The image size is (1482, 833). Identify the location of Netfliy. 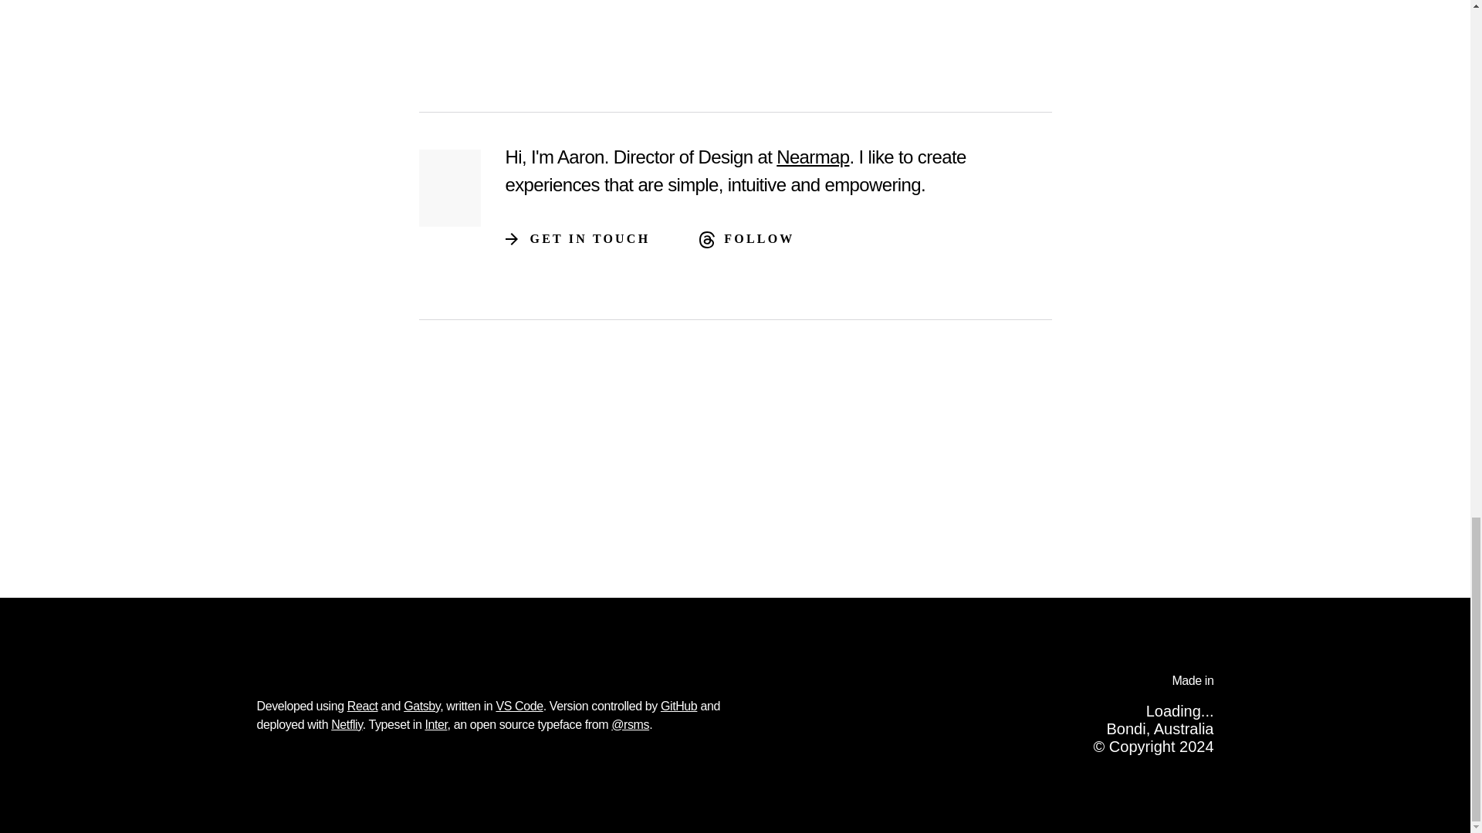
(346, 724).